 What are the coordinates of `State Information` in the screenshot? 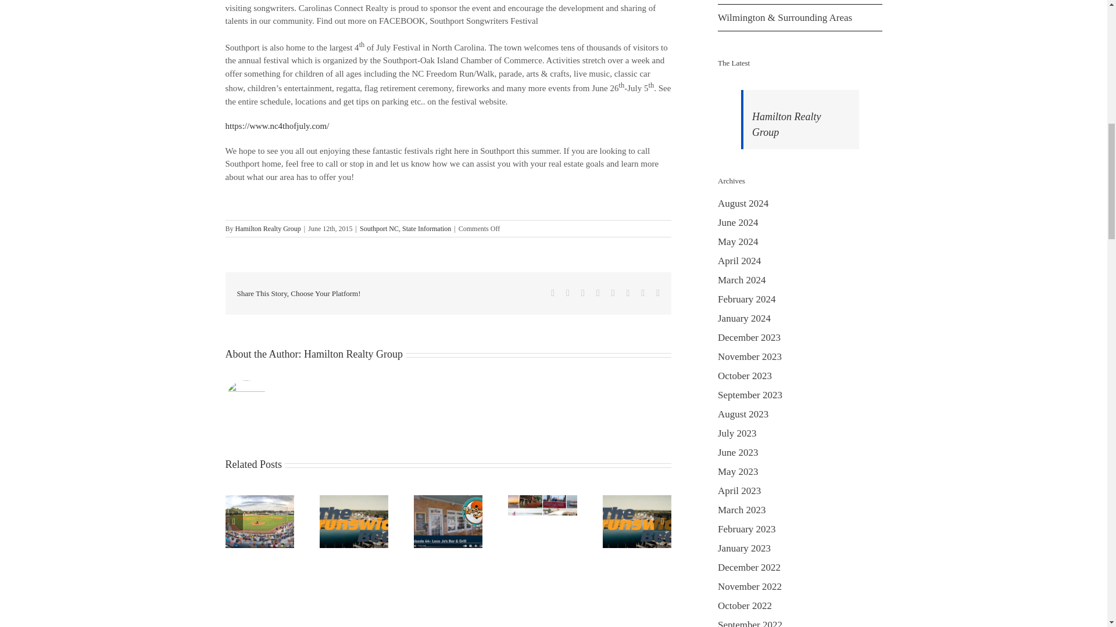 It's located at (426, 228).